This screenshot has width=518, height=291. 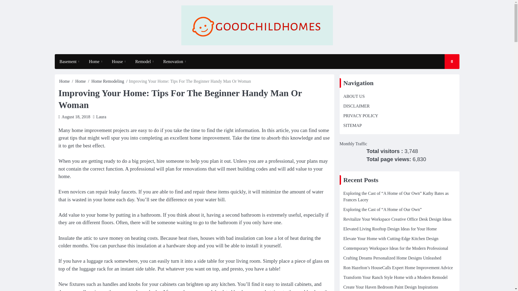 I want to click on Basement, so click(x=69, y=61).